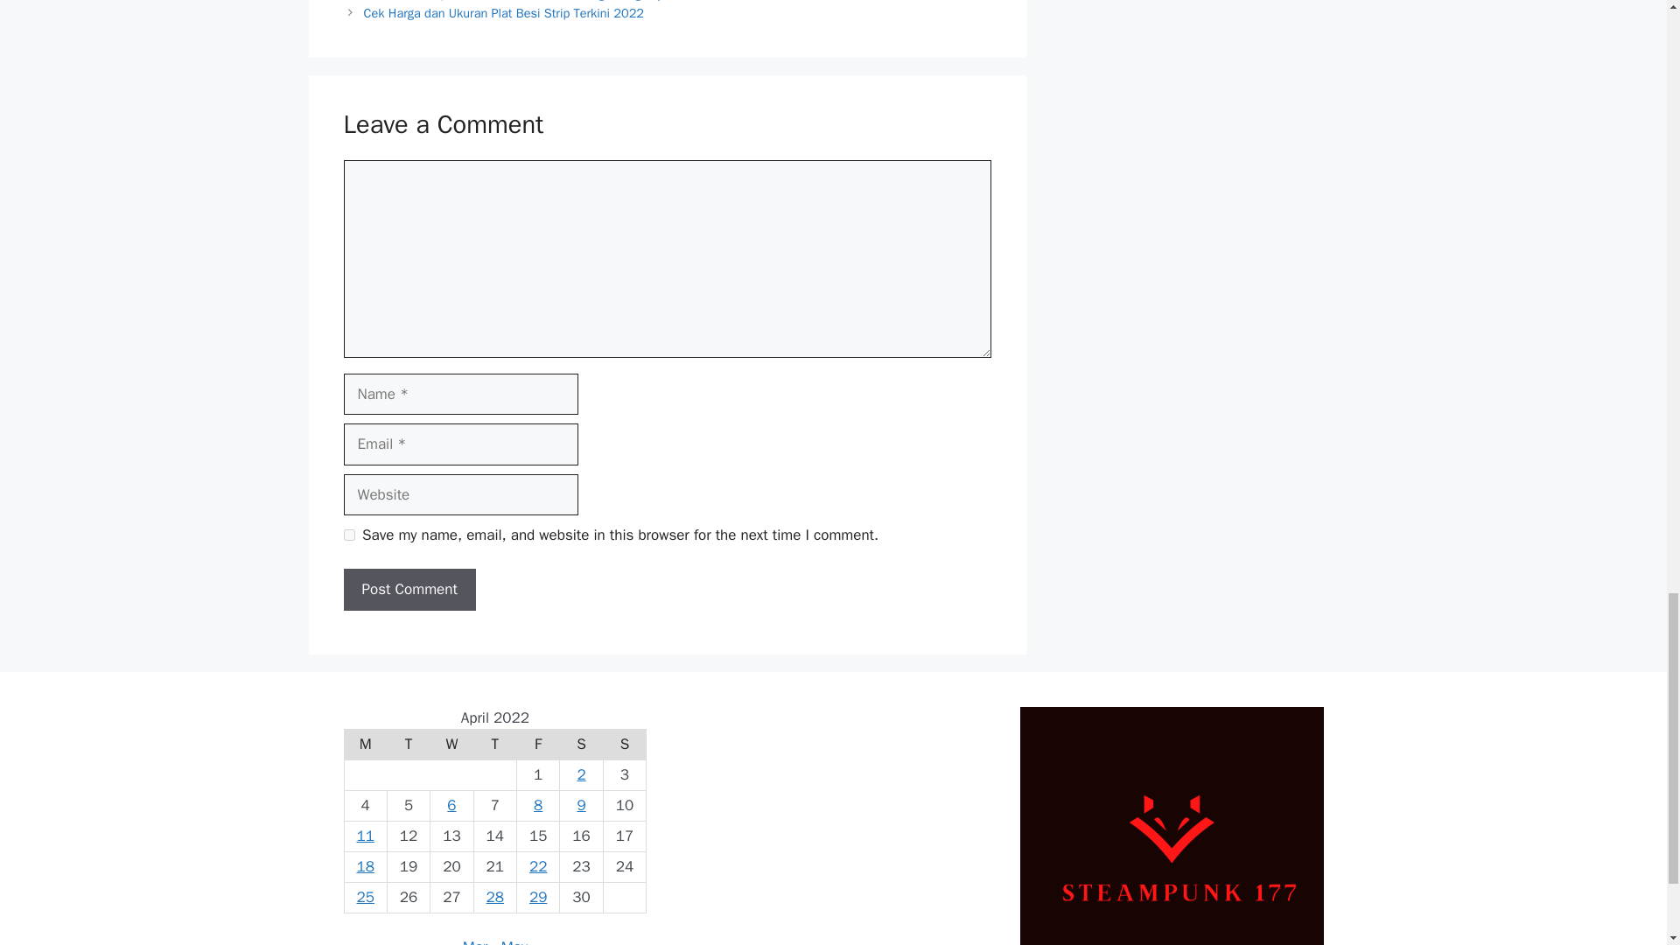  Describe the element at coordinates (408, 745) in the screenshot. I see `Tuesday` at that location.